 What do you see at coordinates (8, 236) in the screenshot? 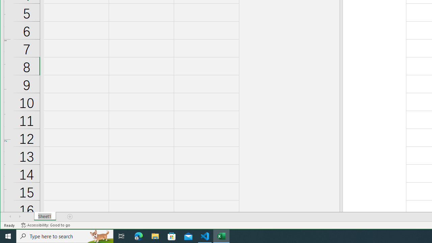
I see `Start` at bounding box center [8, 236].